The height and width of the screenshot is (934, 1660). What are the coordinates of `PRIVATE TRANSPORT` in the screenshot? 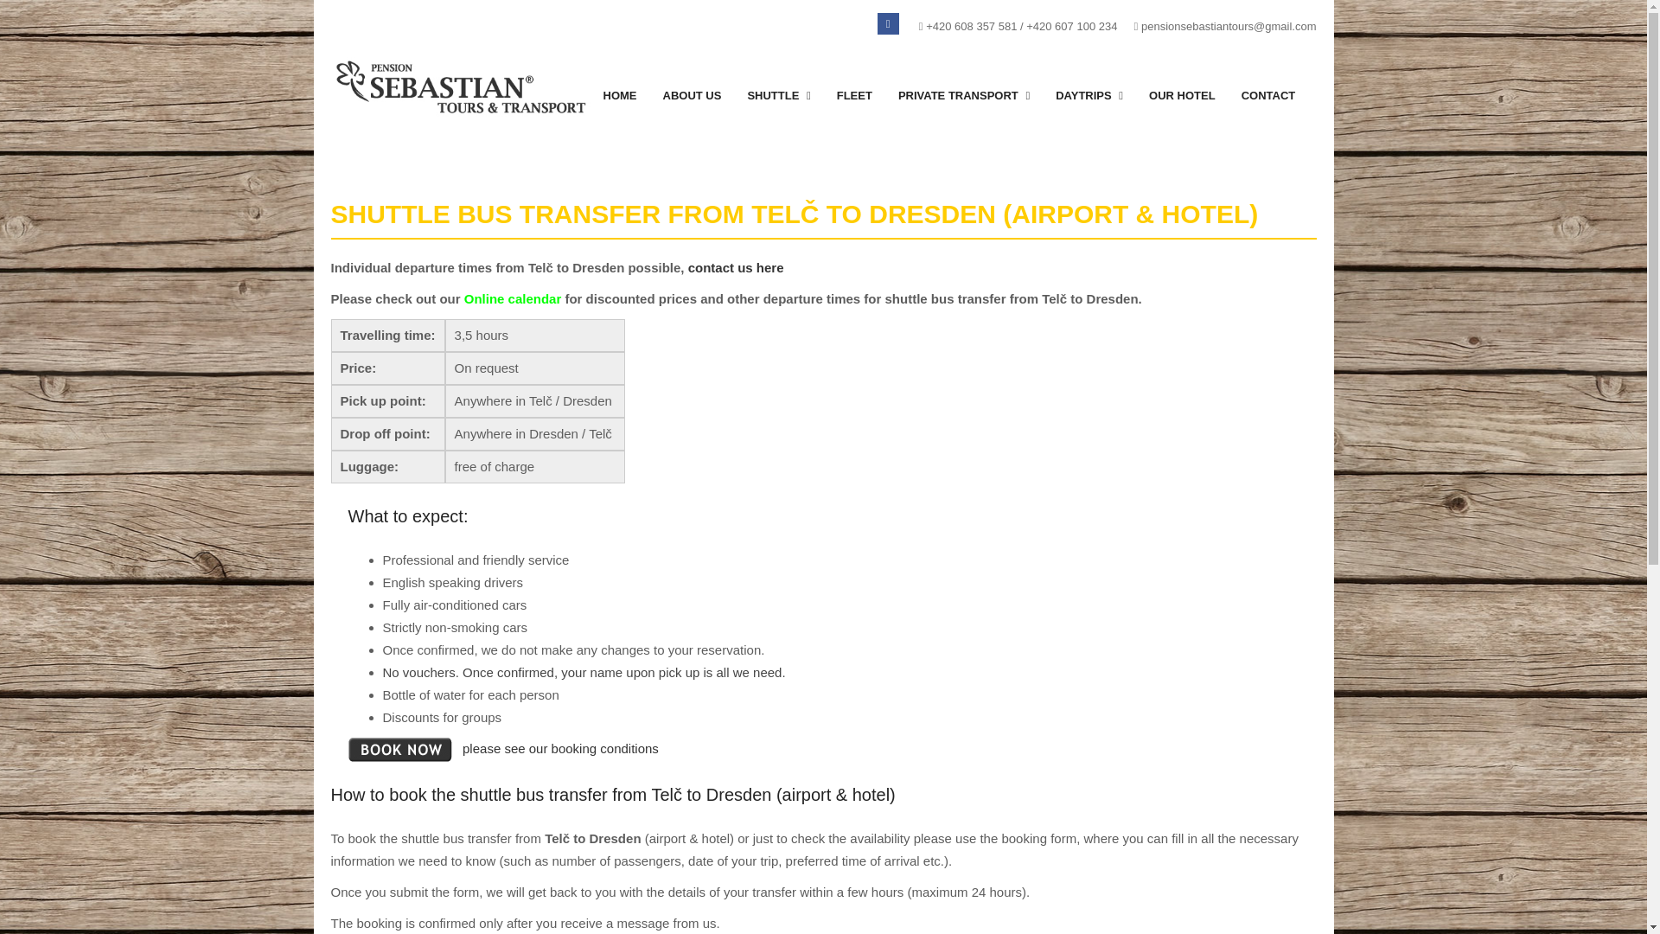 It's located at (963, 95).